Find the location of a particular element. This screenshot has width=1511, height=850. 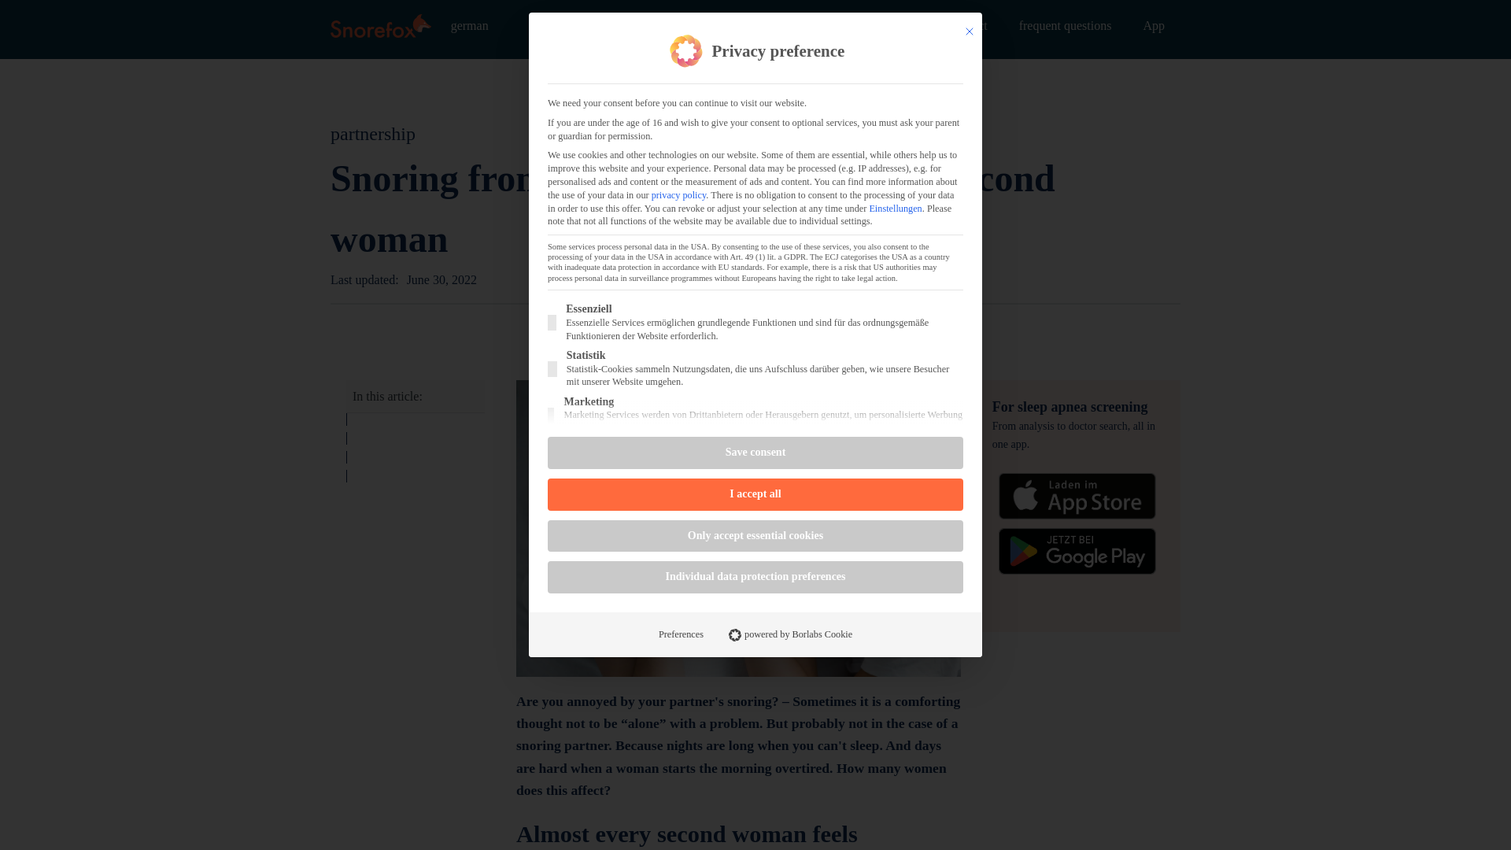

App is located at coordinates (1154, 25).